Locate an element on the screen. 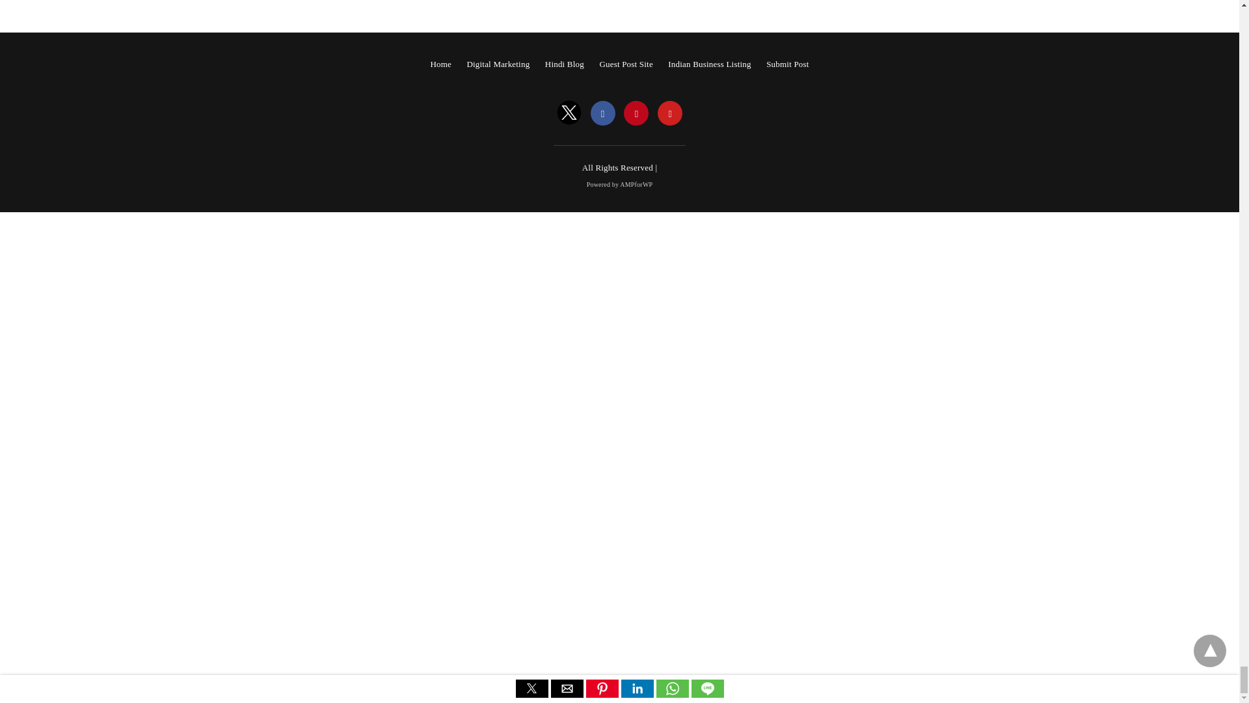  Home is located at coordinates (440, 64).